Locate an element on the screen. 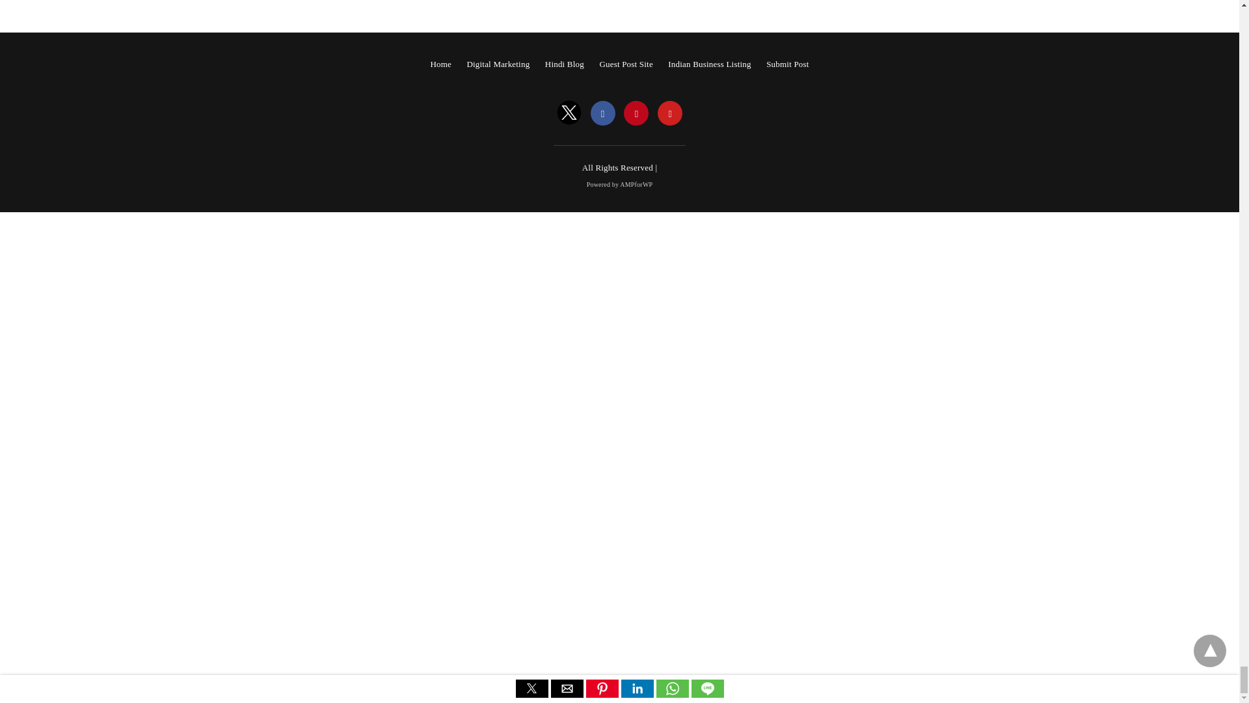  Home is located at coordinates (440, 64).